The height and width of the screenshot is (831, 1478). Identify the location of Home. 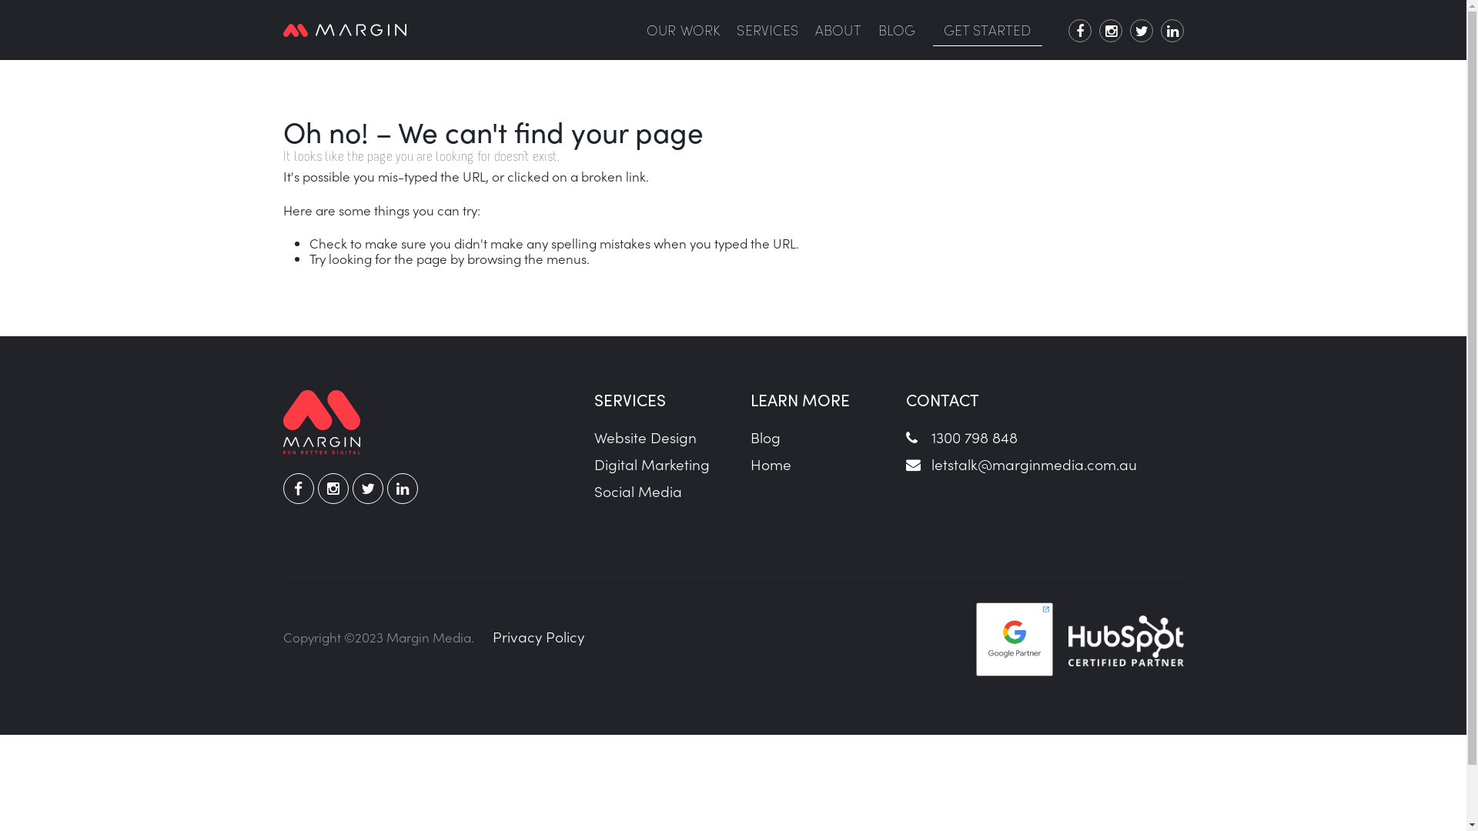
(771, 463).